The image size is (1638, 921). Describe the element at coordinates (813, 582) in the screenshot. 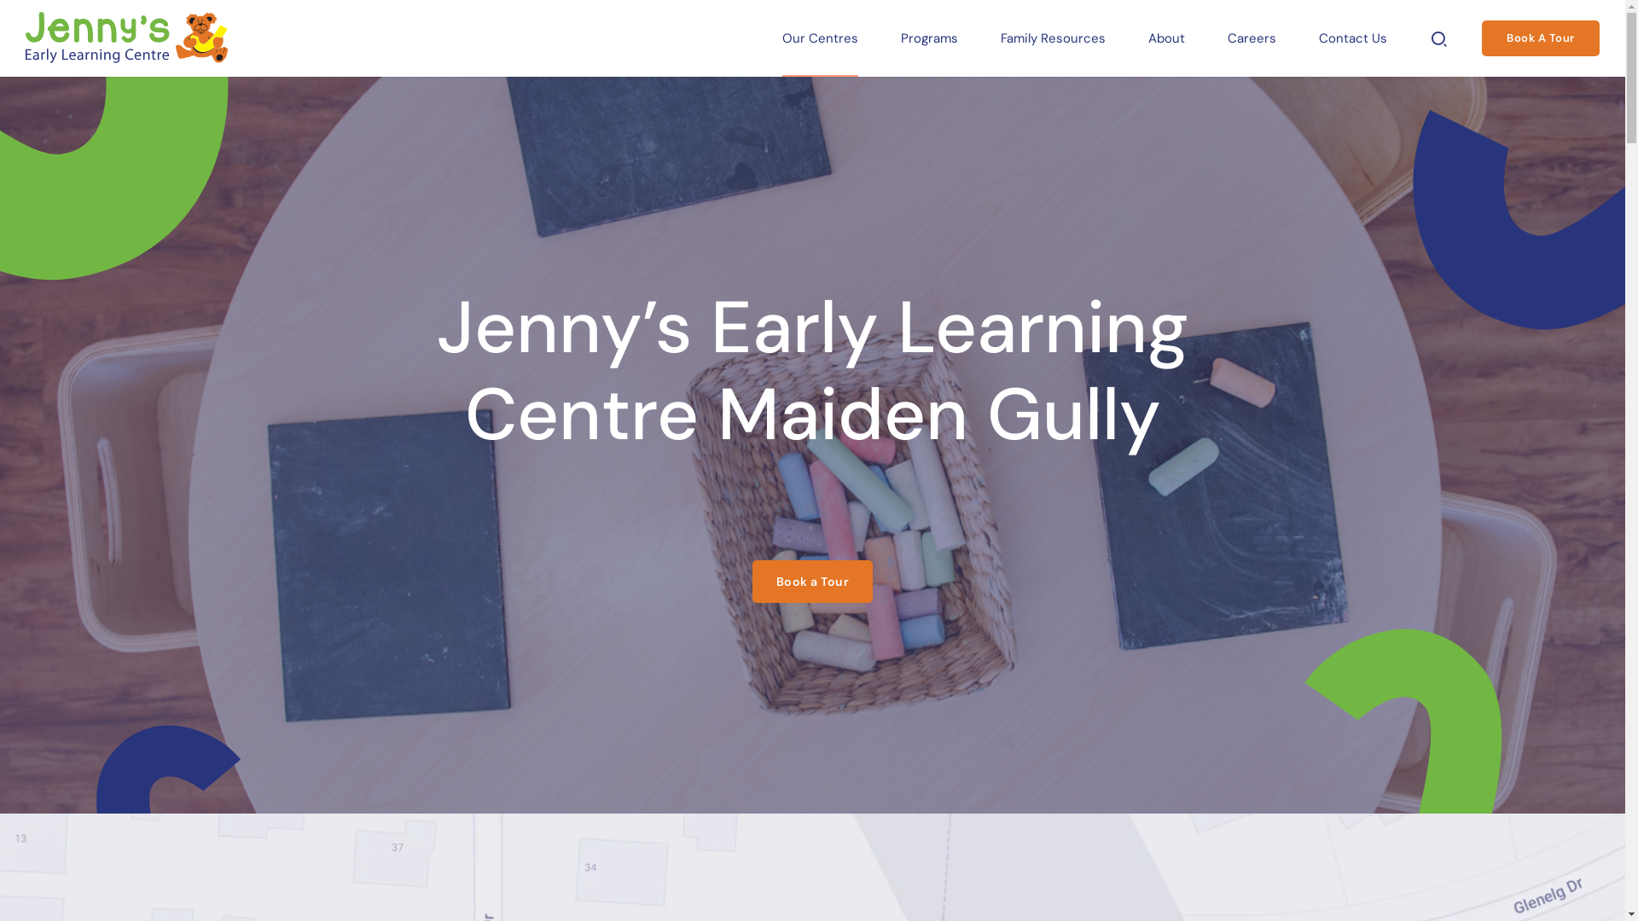

I see `Book a Tour` at that location.